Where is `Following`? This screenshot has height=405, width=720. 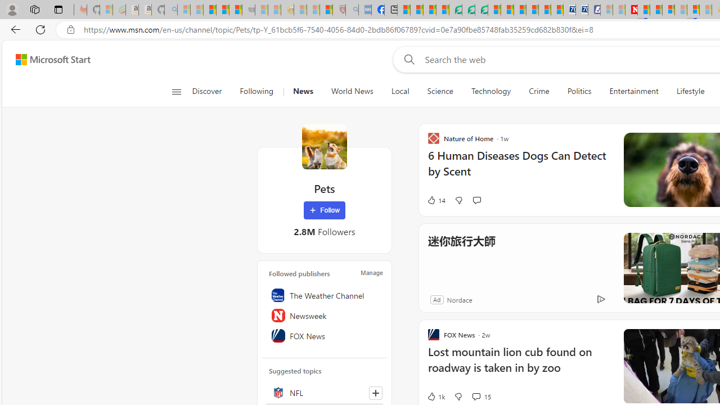
Following is located at coordinates (256, 91).